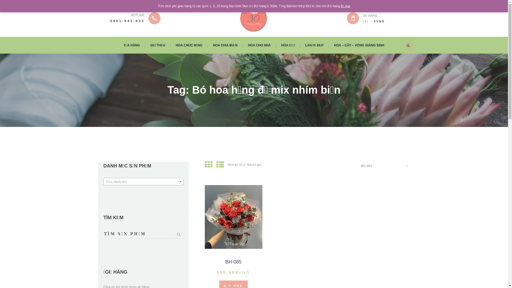  Describe the element at coordinates (127, 21) in the screenshot. I see `0961-943-933` at that location.